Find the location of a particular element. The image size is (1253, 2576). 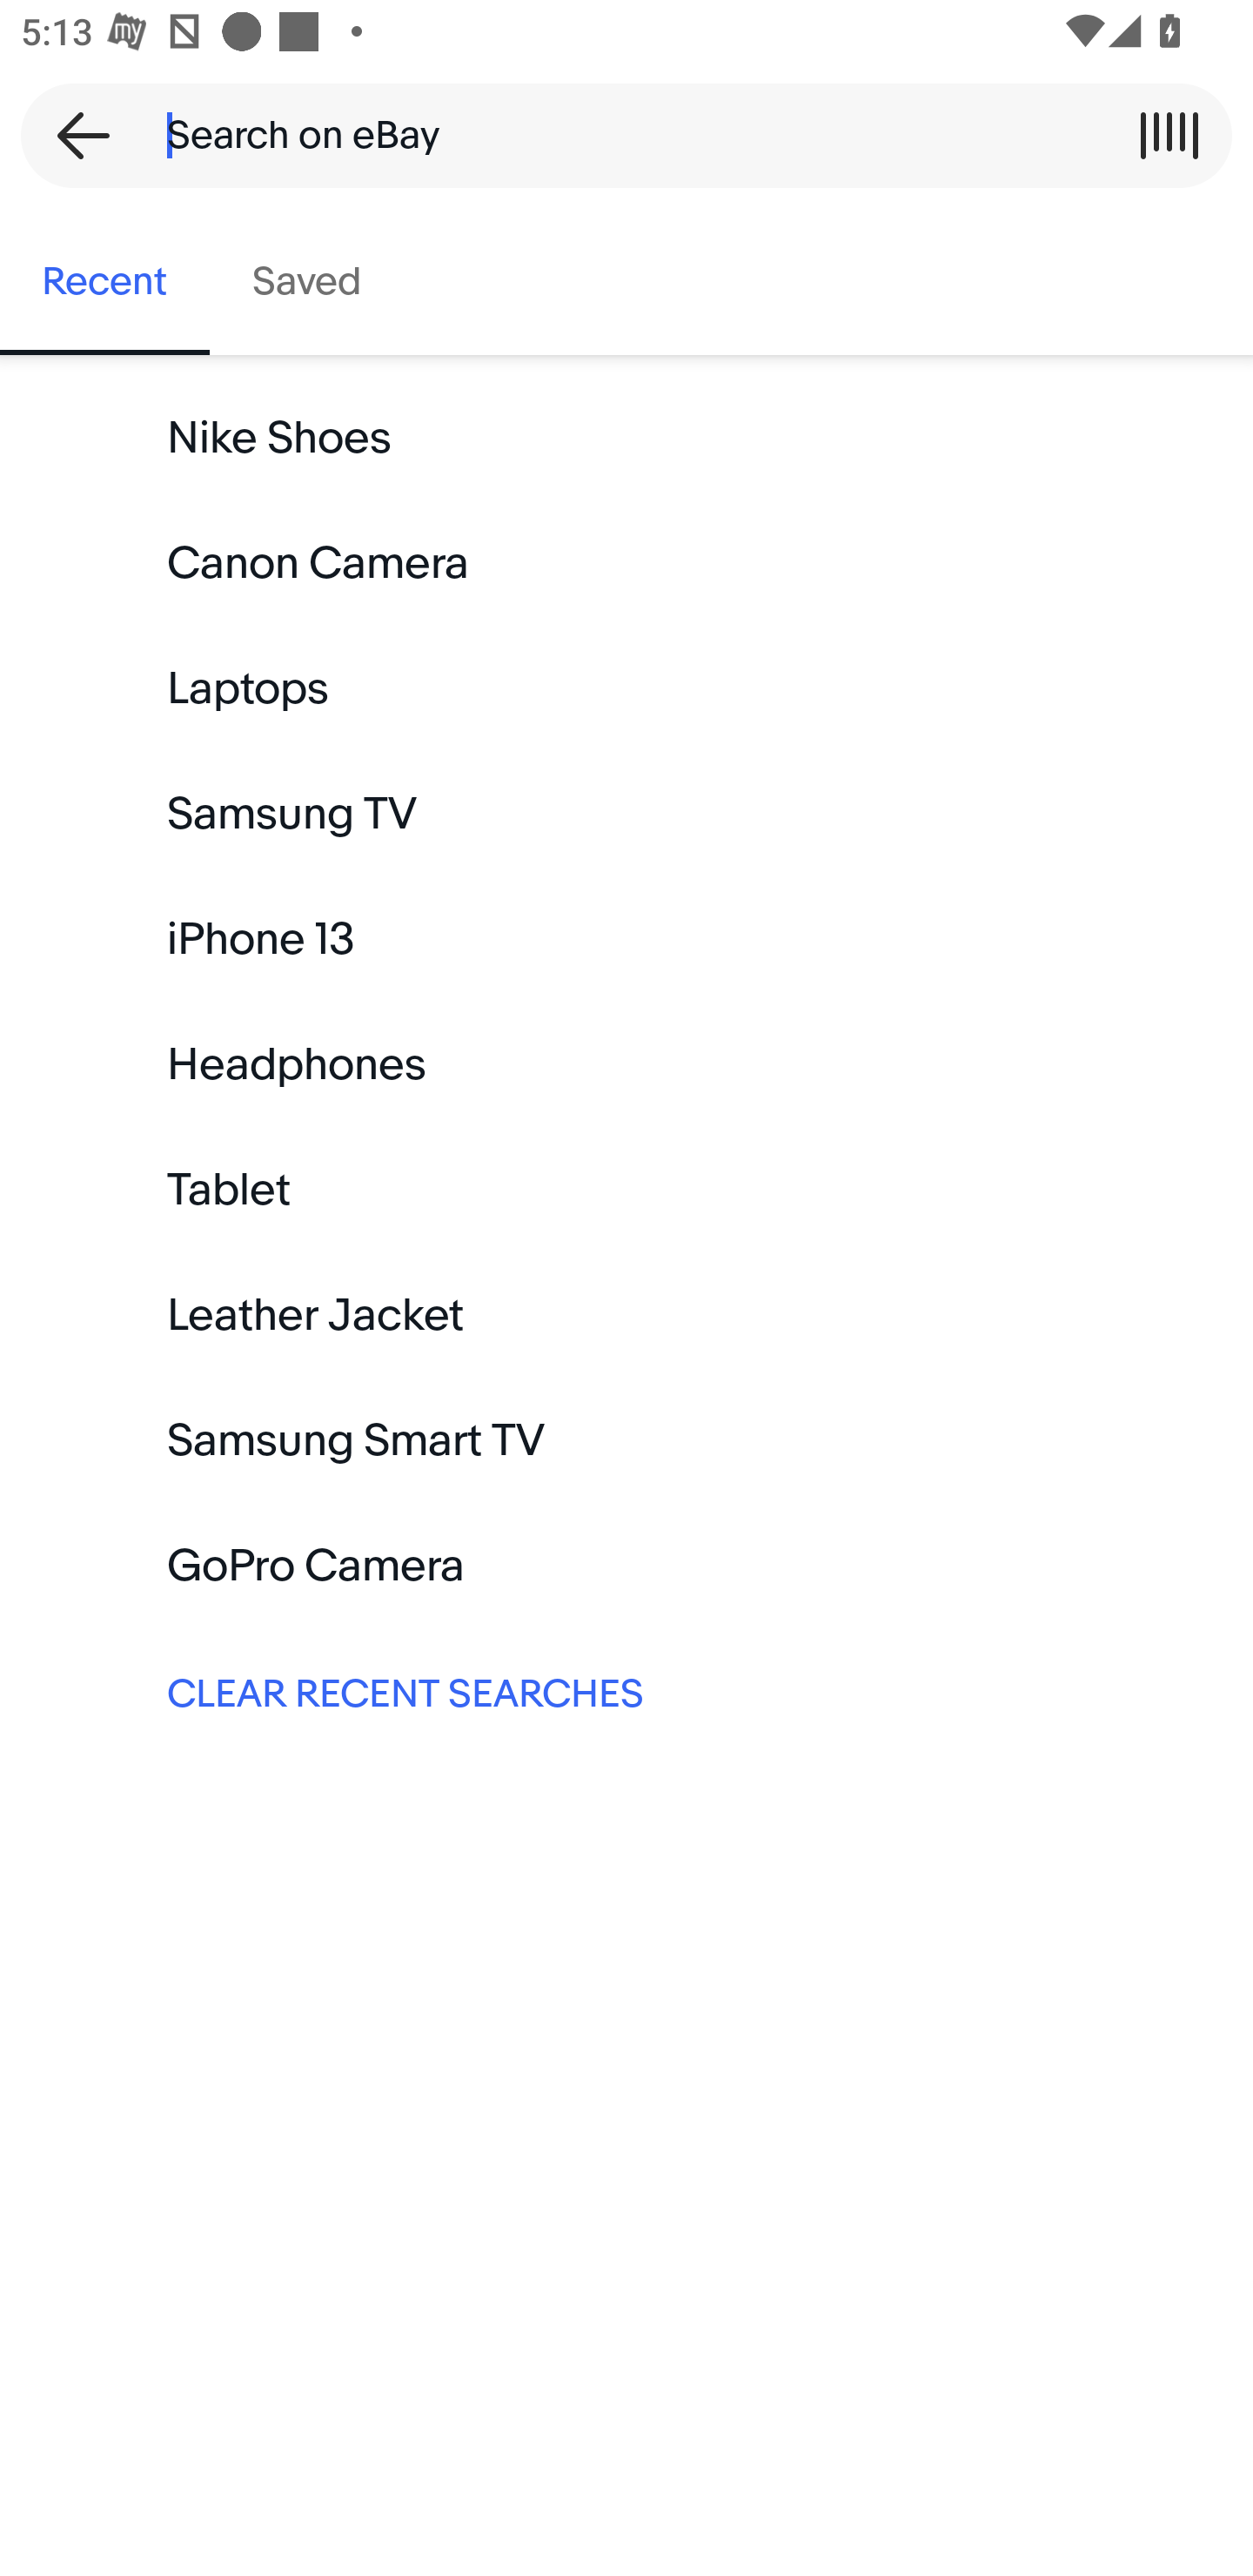

Back is located at coordinates (73, 135).